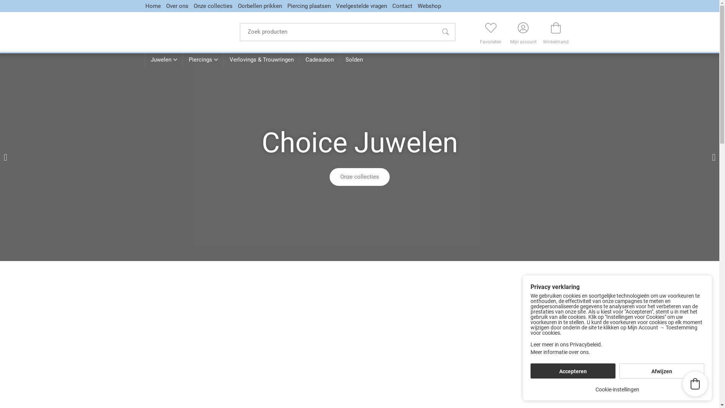 The width and height of the screenshot is (725, 408). What do you see at coordinates (362, 6) in the screenshot?
I see `Veelgestelde vragen` at bounding box center [362, 6].